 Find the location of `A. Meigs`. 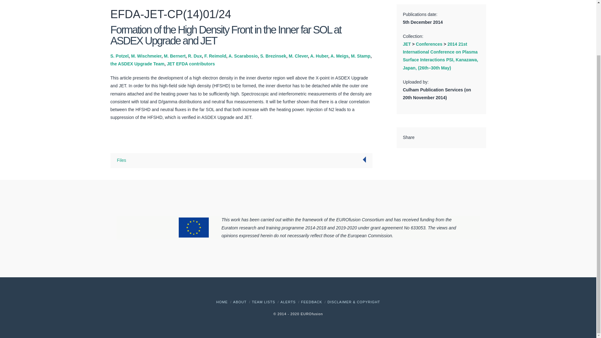

A. Meigs is located at coordinates (339, 56).